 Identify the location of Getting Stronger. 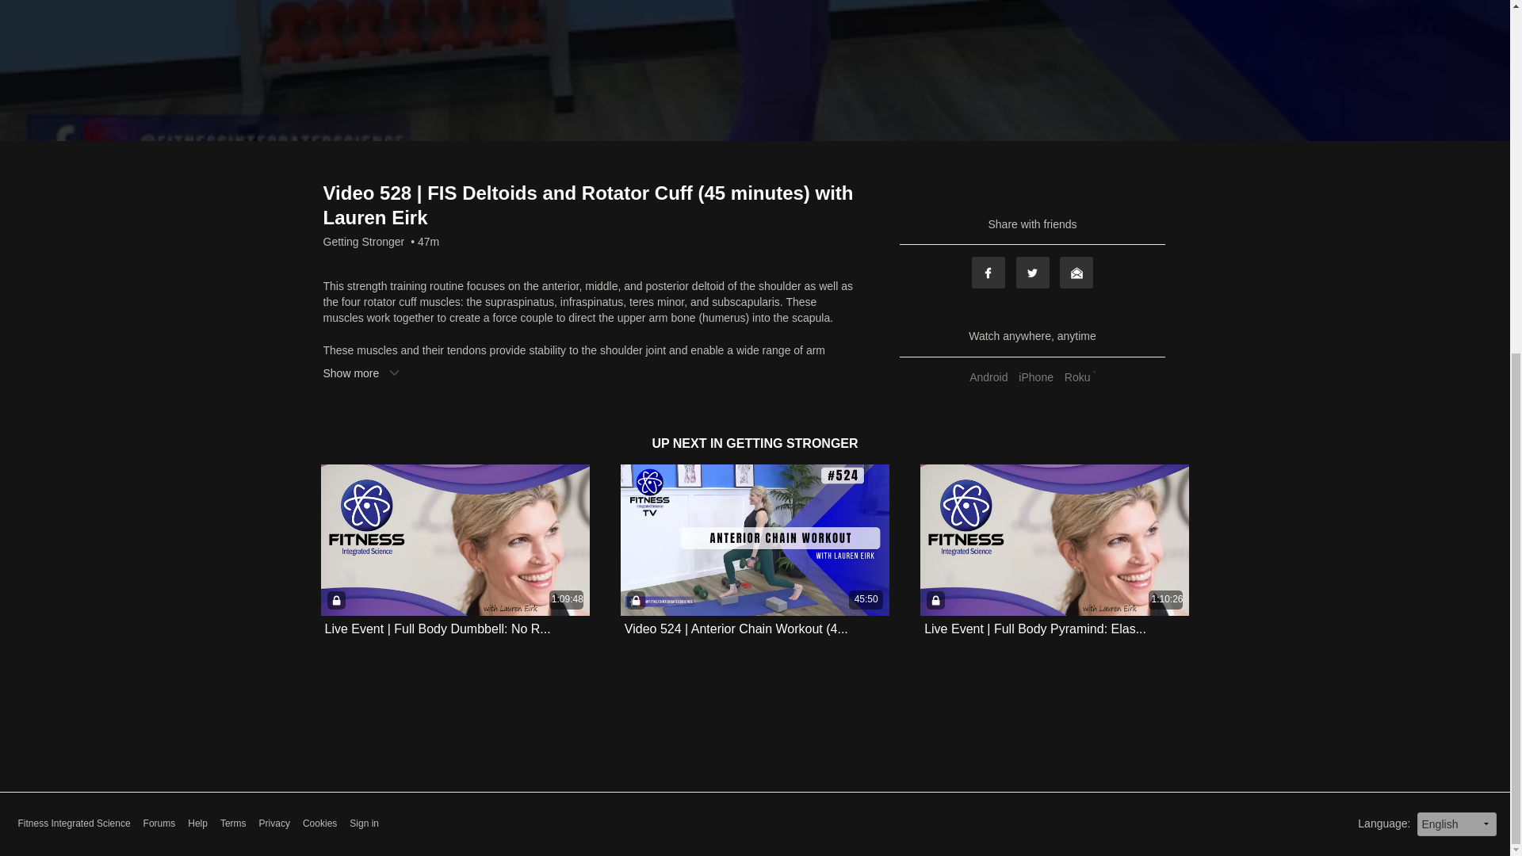
(363, 241).